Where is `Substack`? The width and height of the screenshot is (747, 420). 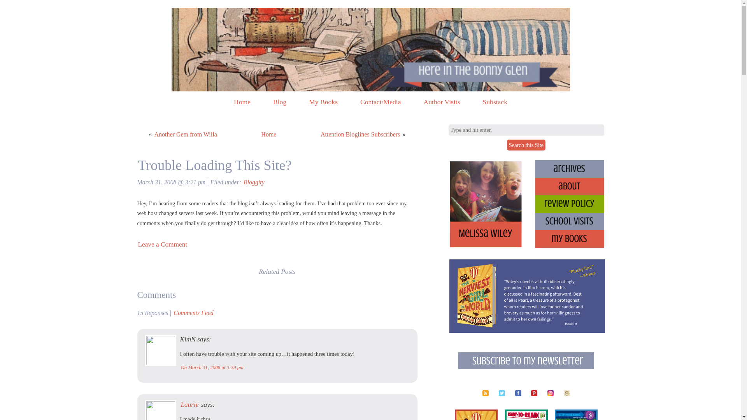 Substack is located at coordinates (495, 102).